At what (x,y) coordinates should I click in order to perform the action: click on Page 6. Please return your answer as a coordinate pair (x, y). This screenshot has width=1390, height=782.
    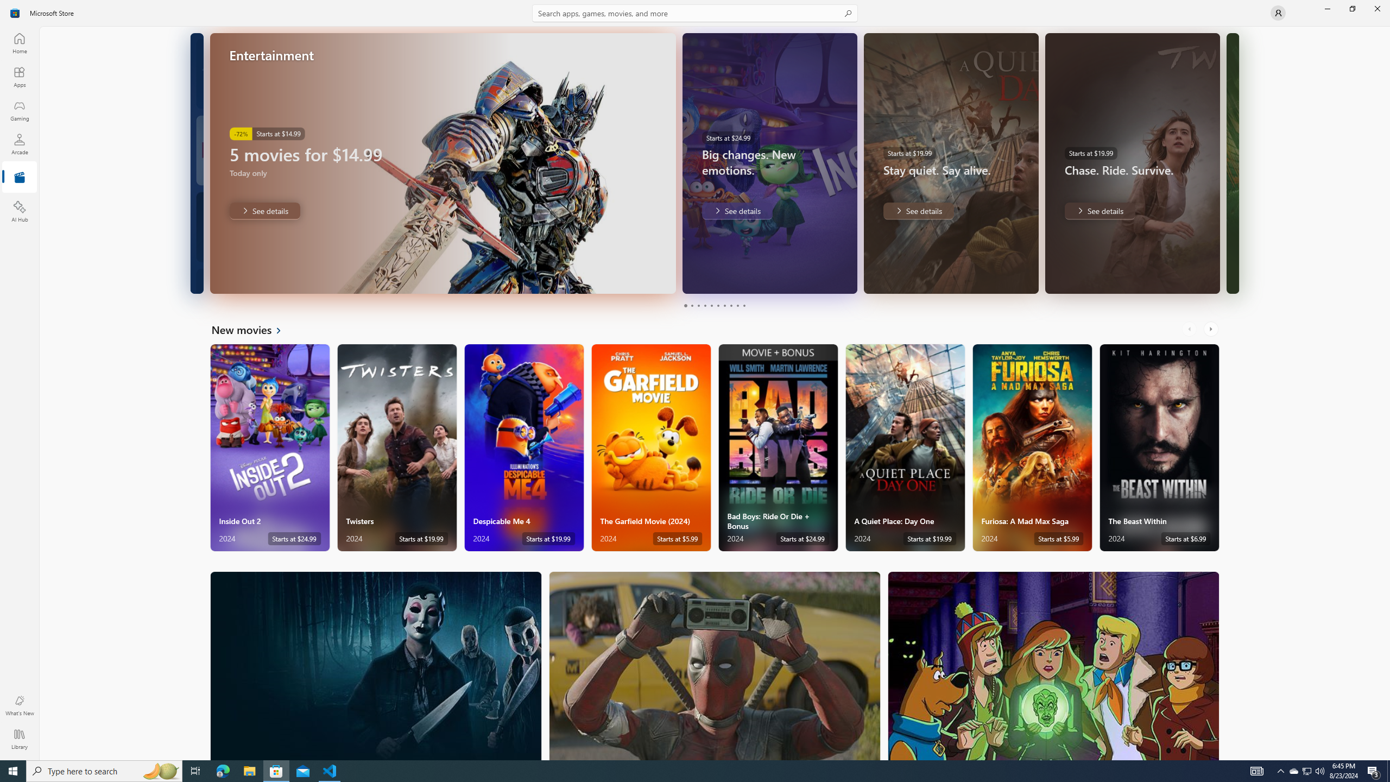
    Looking at the image, I should click on (718, 305).